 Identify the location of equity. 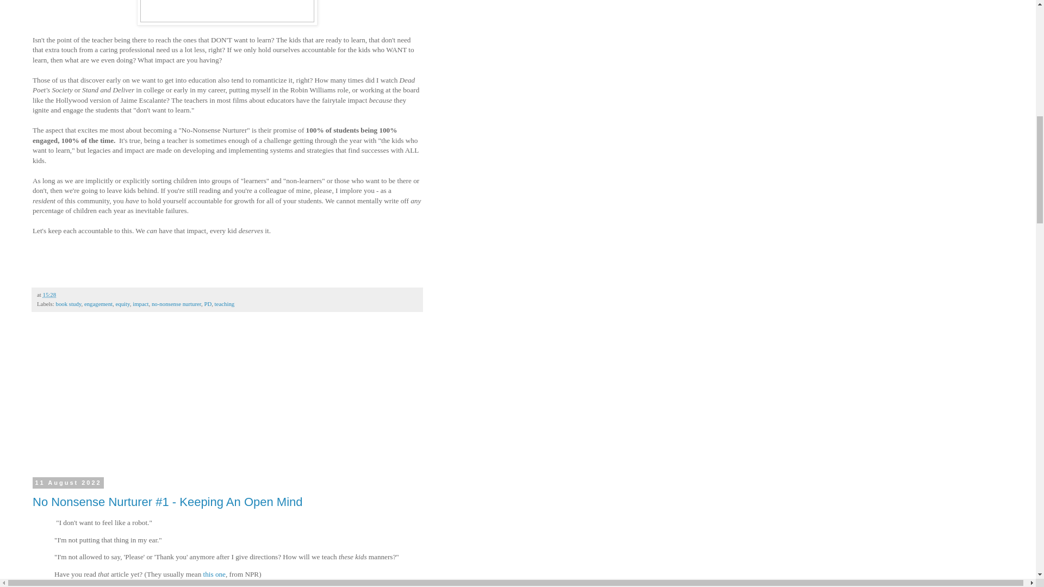
(122, 303).